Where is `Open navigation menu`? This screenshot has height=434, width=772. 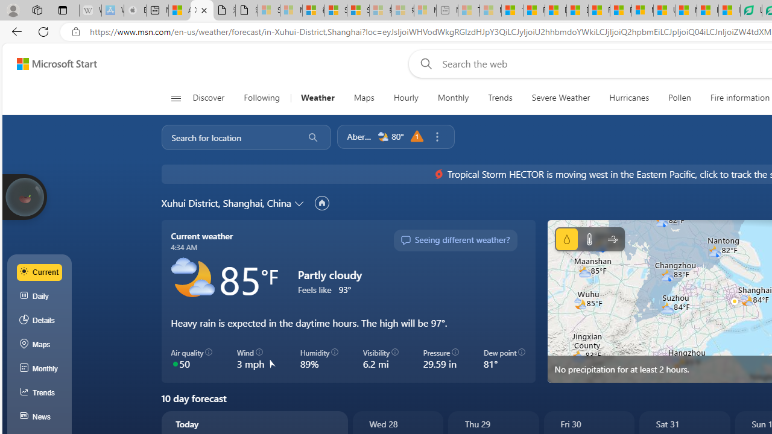
Open navigation menu is located at coordinates (176, 98).